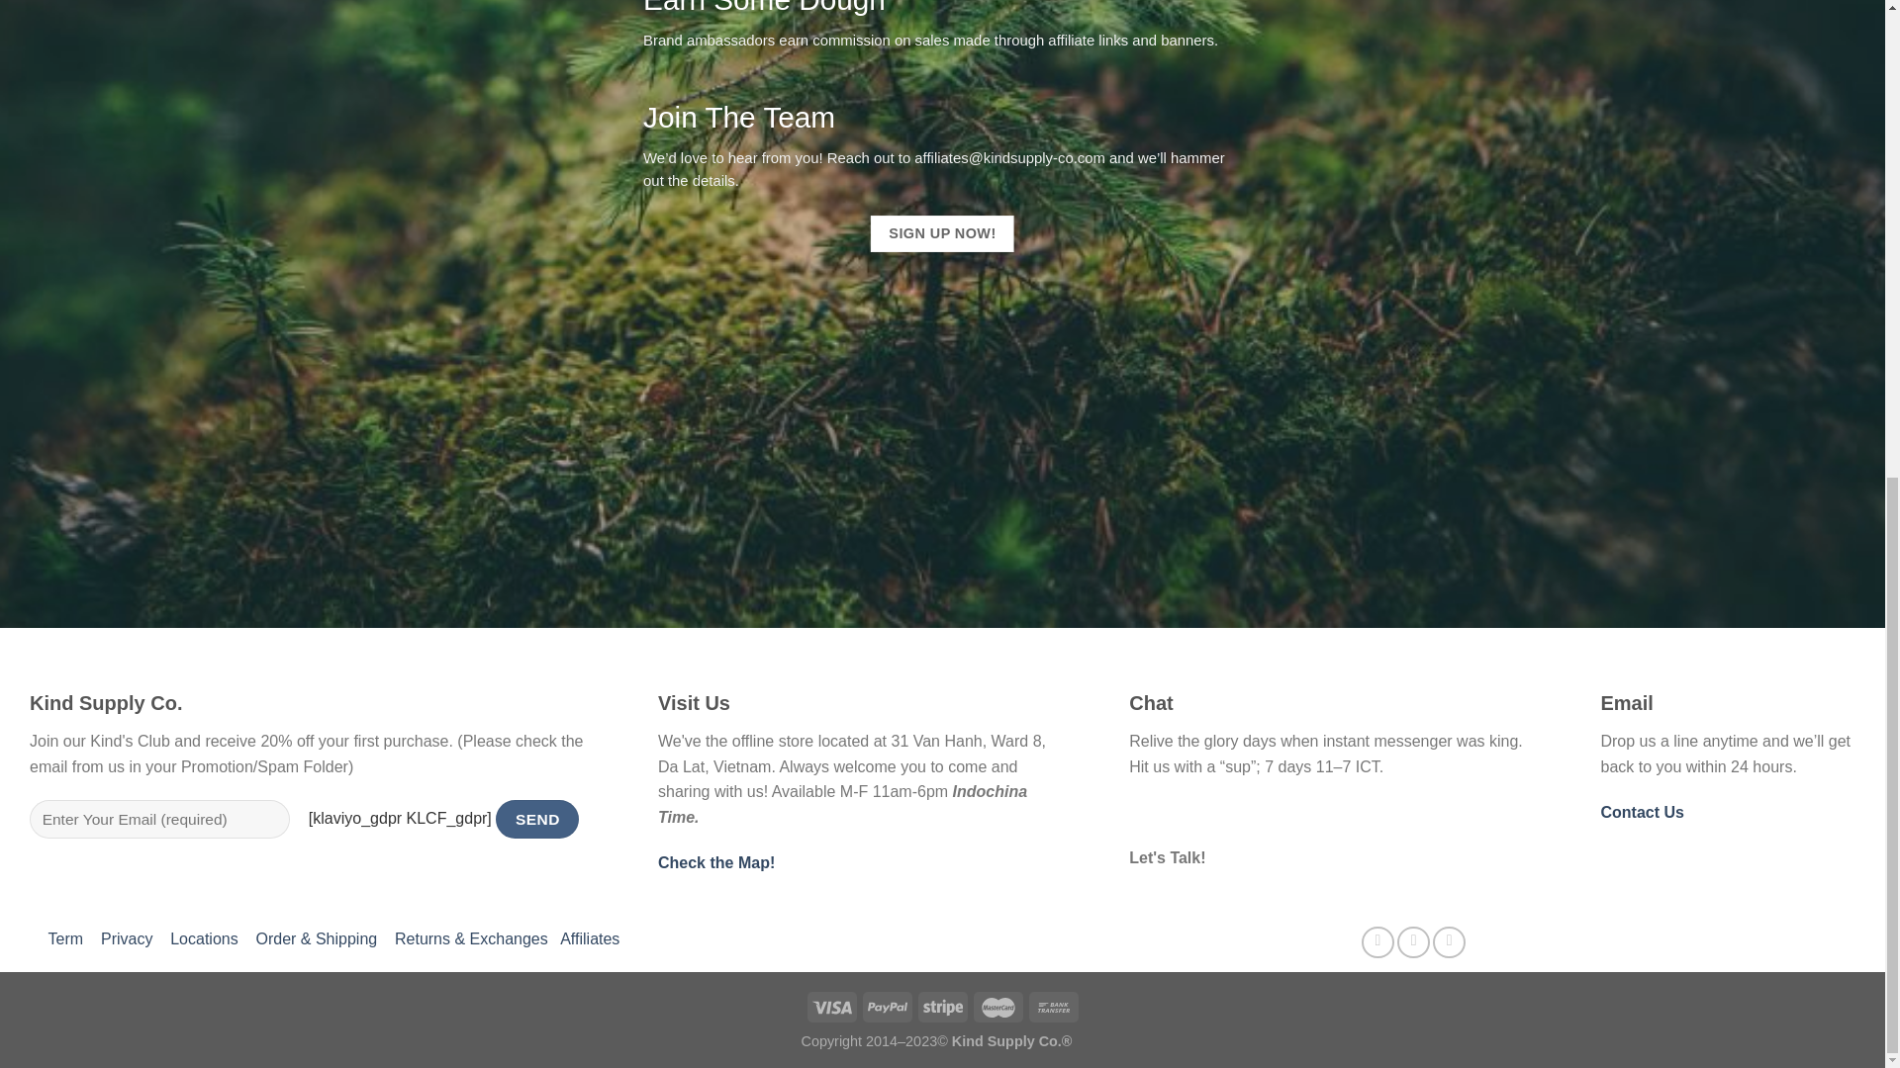 The width and height of the screenshot is (1900, 1068). I want to click on Follow on Pinterest, so click(1449, 941).